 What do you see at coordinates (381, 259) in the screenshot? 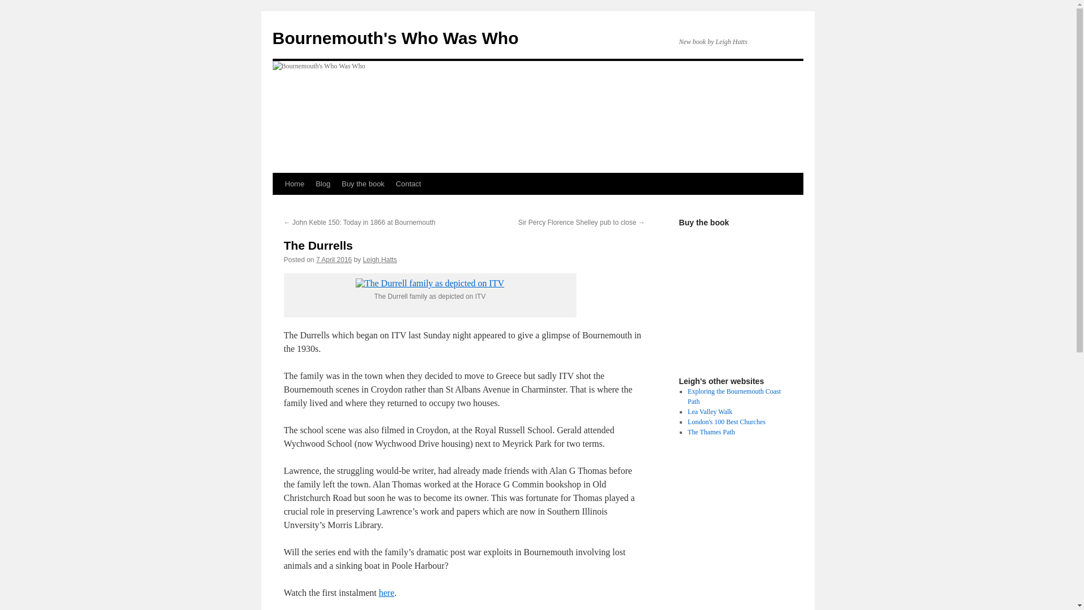
I see `View all posts by Leigh Hatts` at bounding box center [381, 259].